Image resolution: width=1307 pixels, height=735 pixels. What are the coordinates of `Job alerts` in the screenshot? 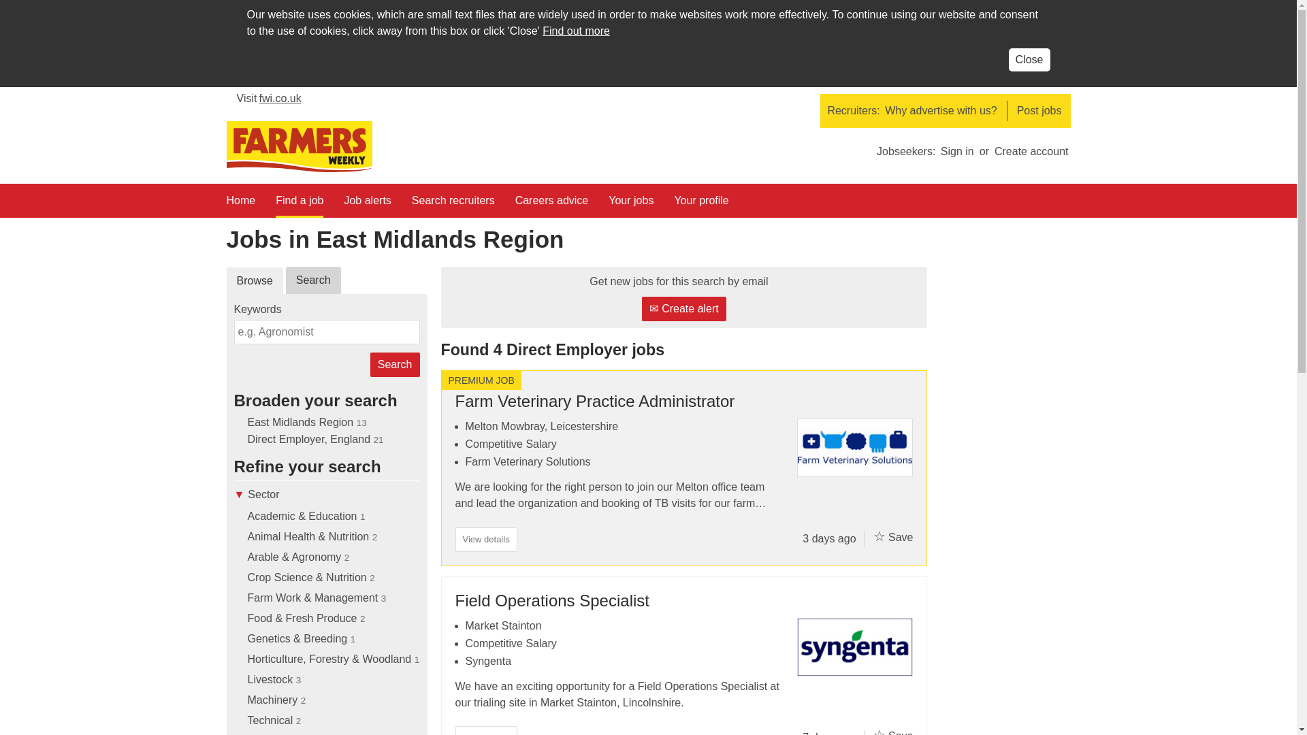 It's located at (367, 204).